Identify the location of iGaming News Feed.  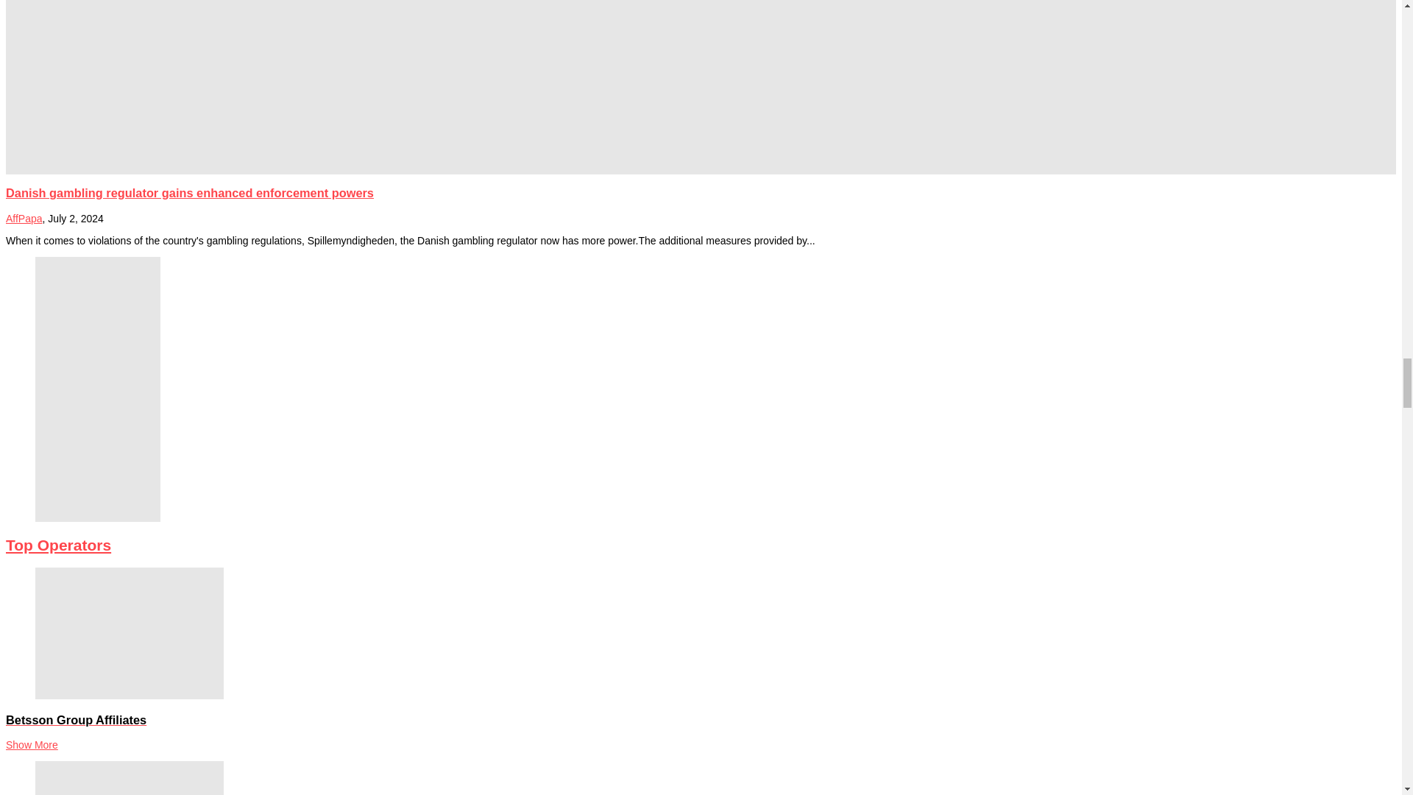
(24, 218).